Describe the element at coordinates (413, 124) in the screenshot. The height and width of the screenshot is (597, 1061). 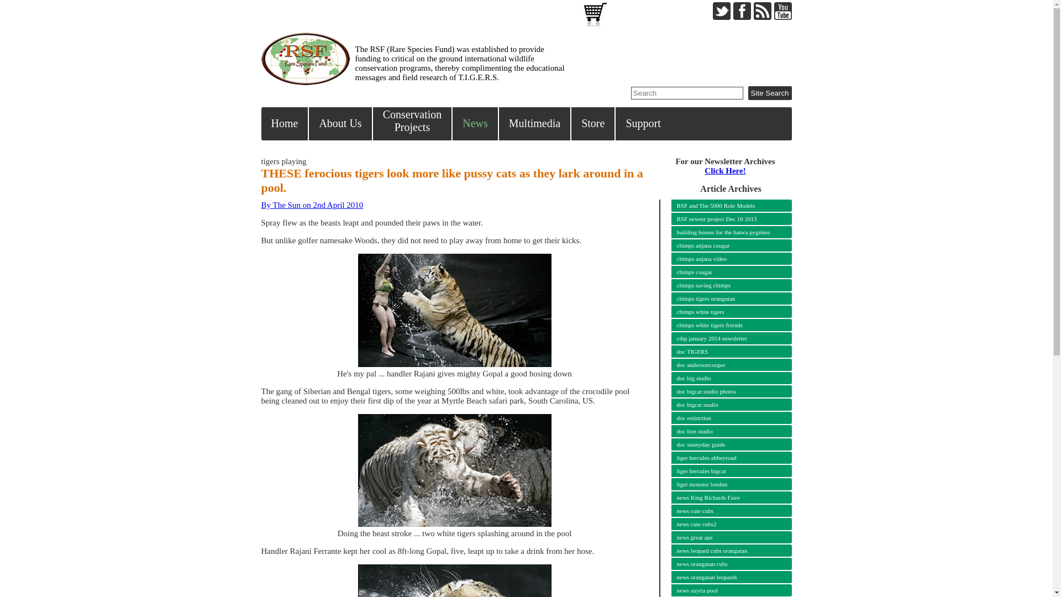
I see `Click Here!` at that location.